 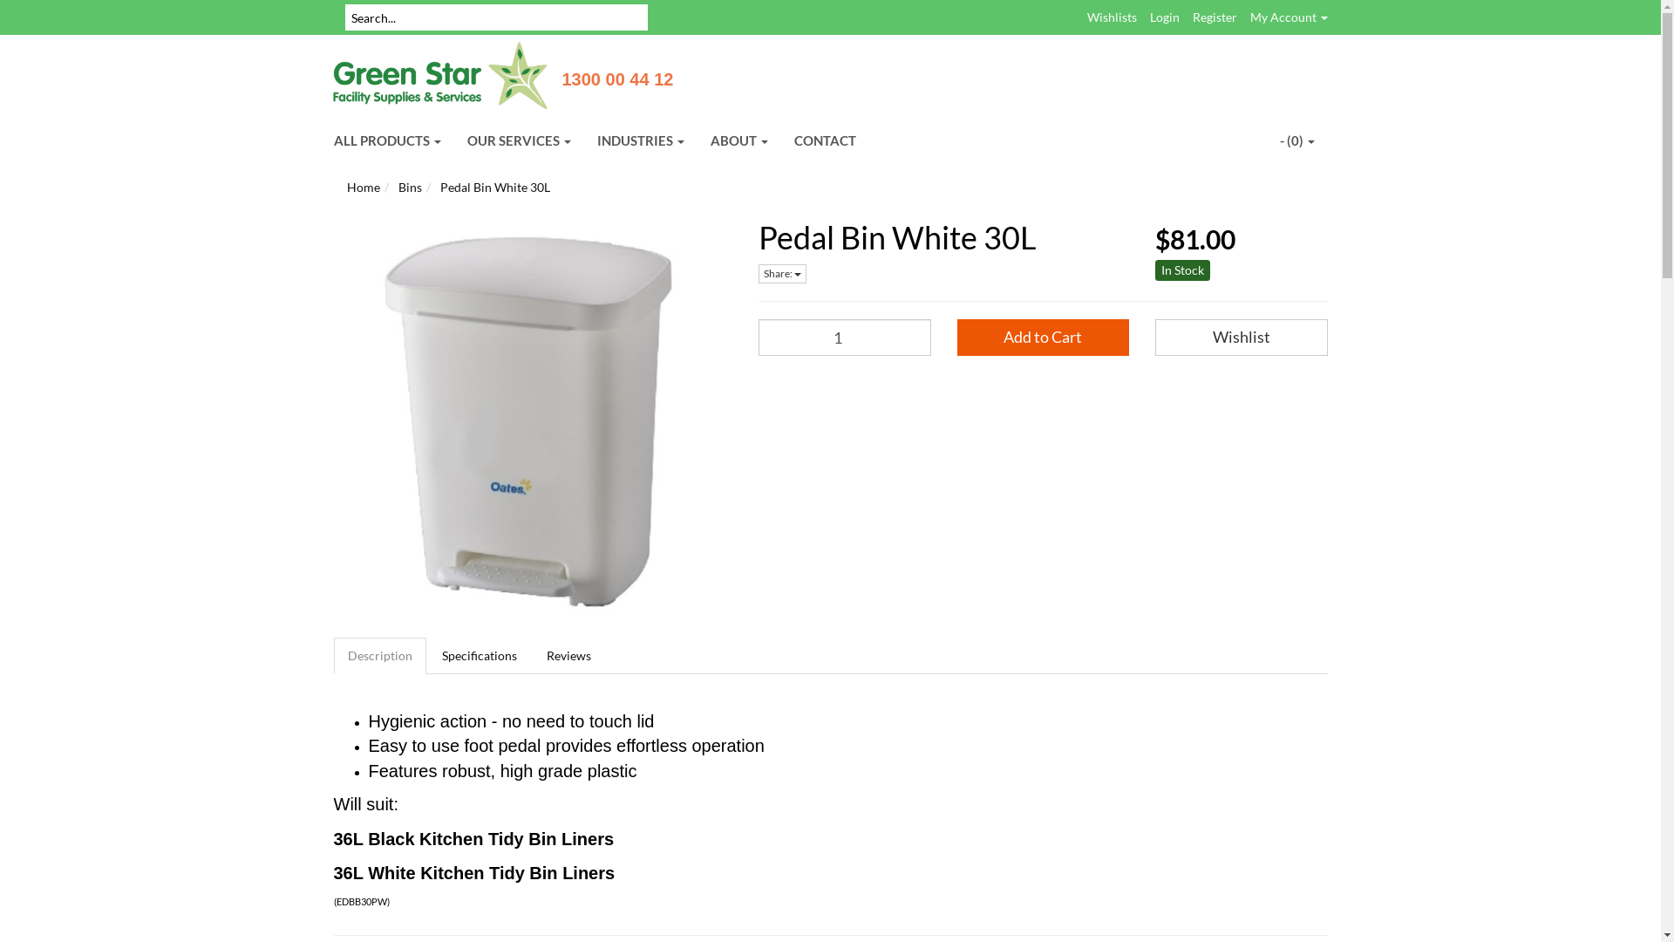 I want to click on Share:, so click(x=783, y=274).